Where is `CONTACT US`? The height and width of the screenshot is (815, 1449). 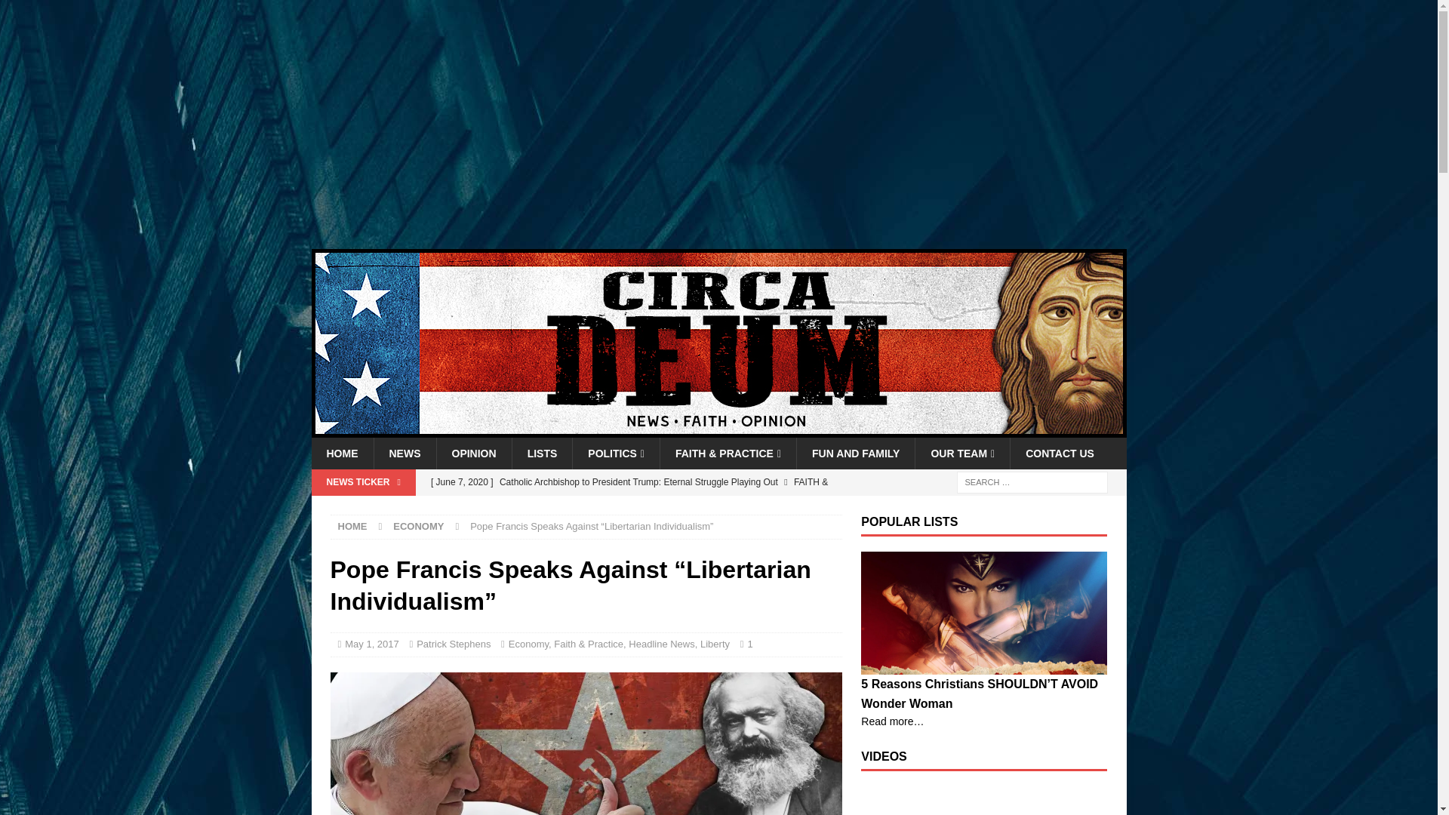
CONTACT US is located at coordinates (1060, 453).